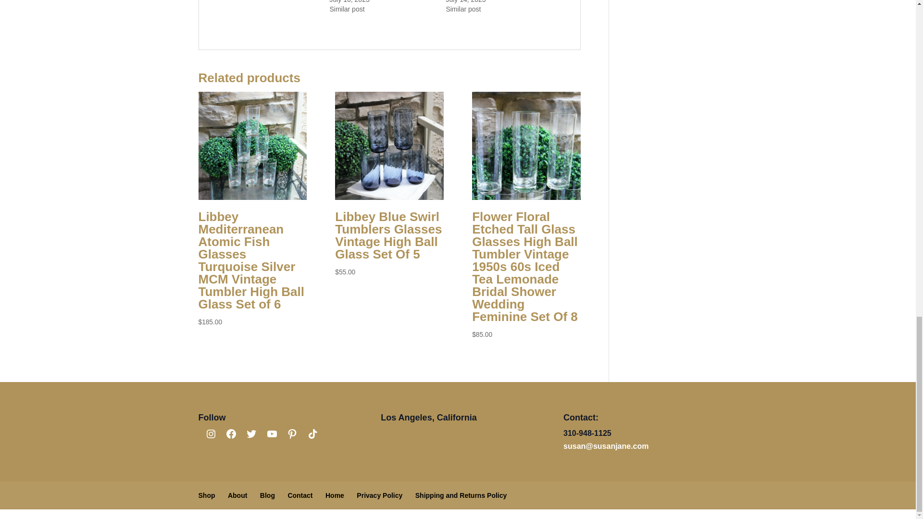 The height and width of the screenshot is (519, 923). I want to click on Susan McDonald personal stylist Los Angeles, so click(335, 495).